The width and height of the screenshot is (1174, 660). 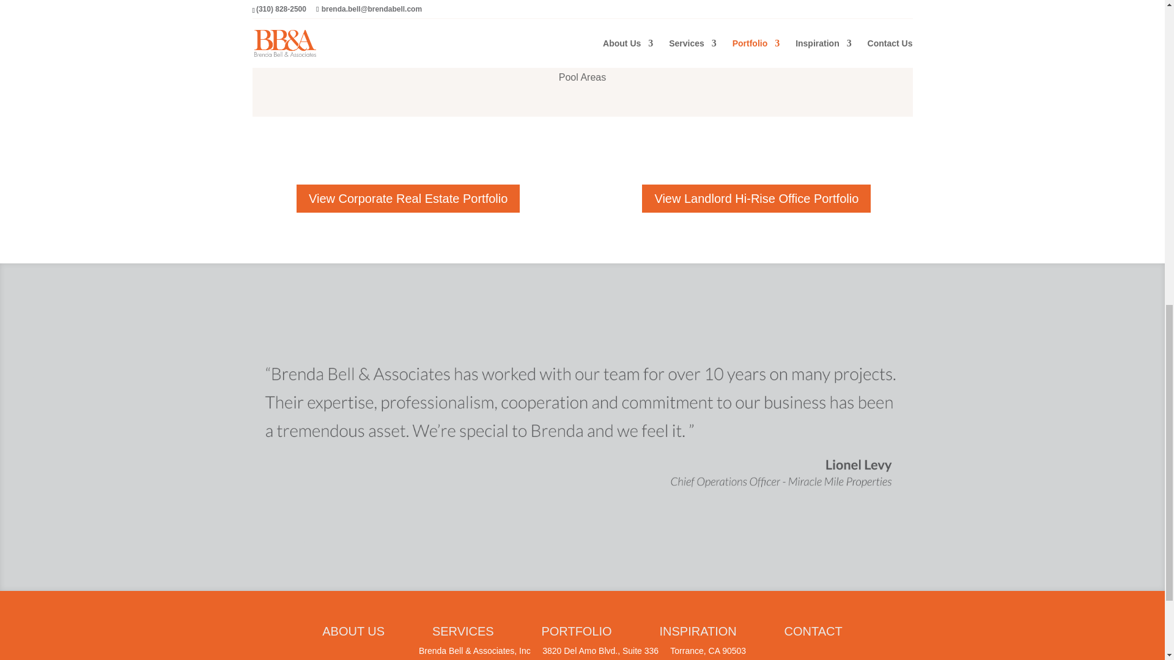 What do you see at coordinates (463, 631) in the screenshot?
I see `SERVICES` at bounding box center [463, 631].